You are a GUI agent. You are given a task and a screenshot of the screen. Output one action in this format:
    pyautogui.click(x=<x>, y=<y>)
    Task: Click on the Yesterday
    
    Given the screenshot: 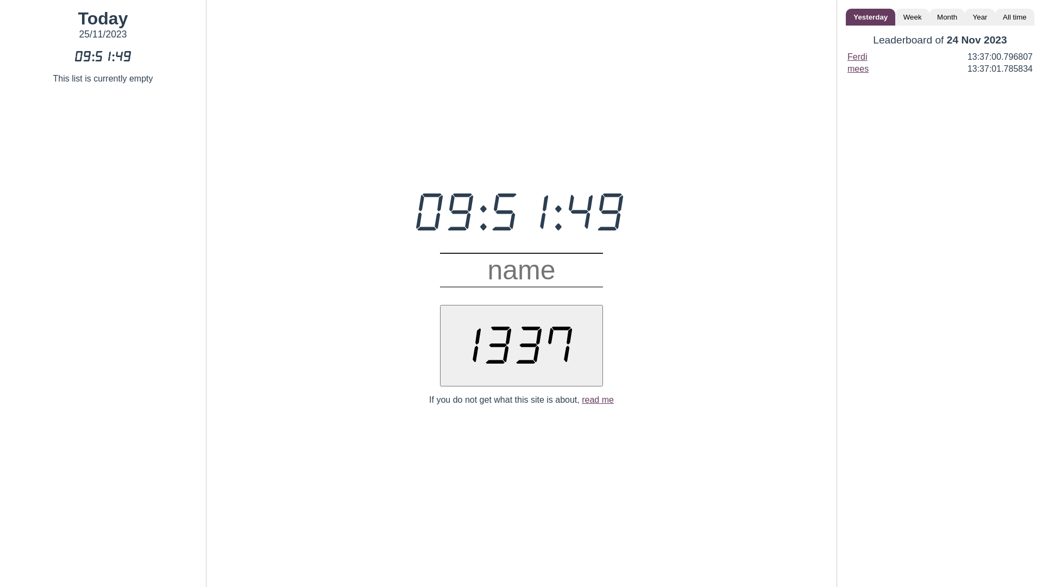 What is the action you would take?
    pyautogui.click(x=870, y=17)
    